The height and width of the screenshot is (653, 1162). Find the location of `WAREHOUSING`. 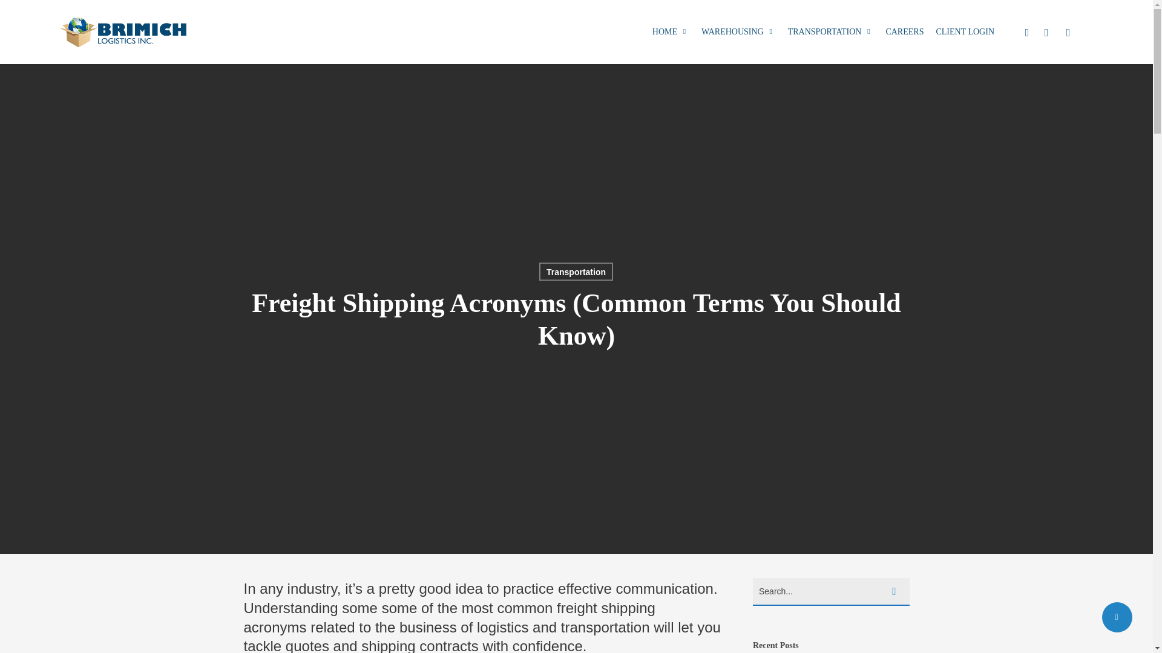

WAREHOUSING is located at coordinates (738, 31).